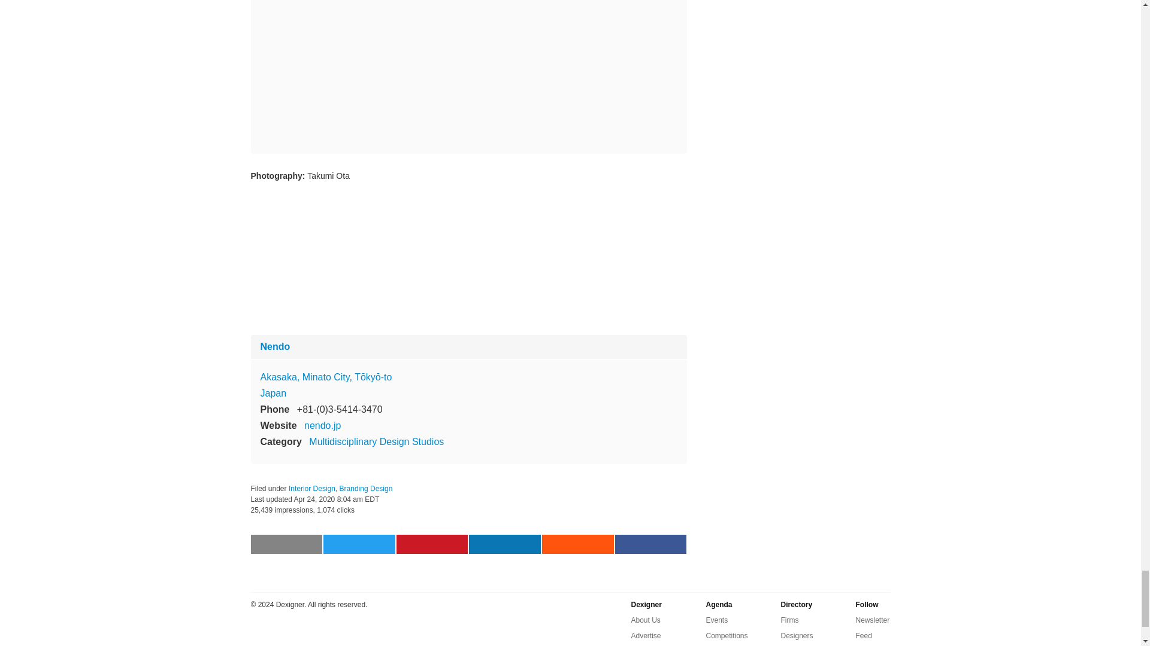 The image size is (1150, 646). Describe the element at coordinates (864, 635) in the screenshot. I see `Feed` at that location.